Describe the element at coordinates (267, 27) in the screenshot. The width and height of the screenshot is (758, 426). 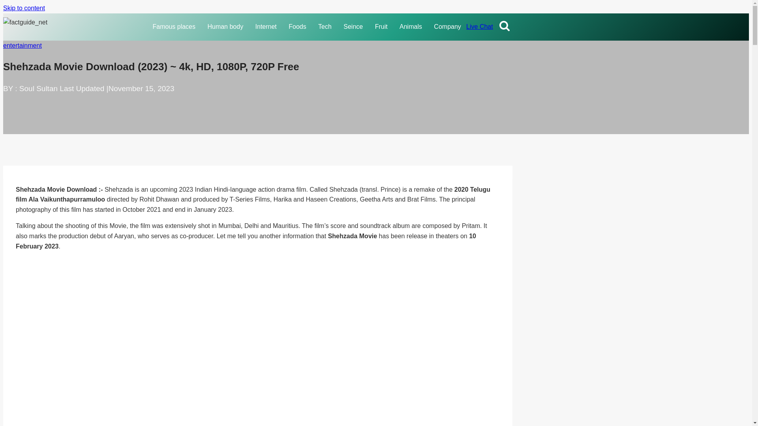
I see `Internet` at that location.